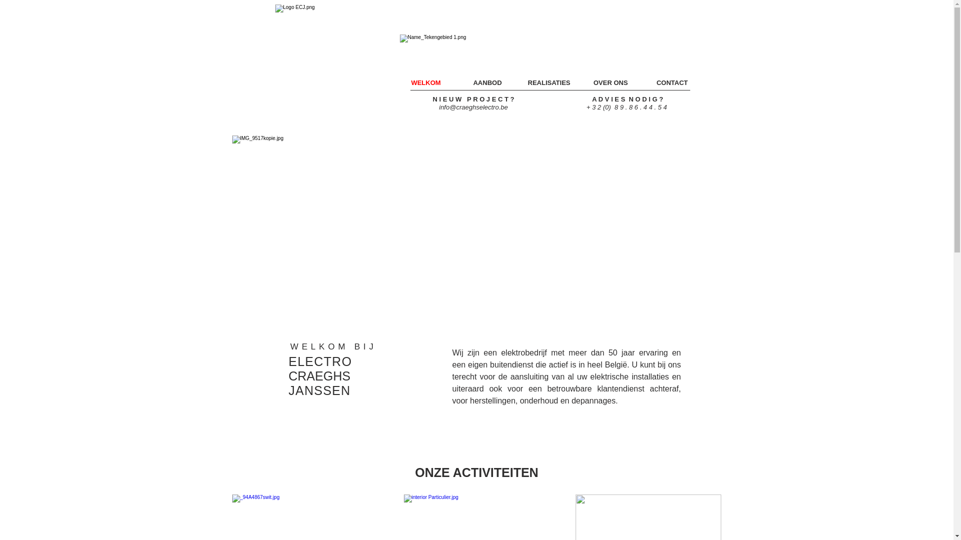  Describe the element at coordinates (488, 83) in the screenshot. I see `AANBOD` at that location.